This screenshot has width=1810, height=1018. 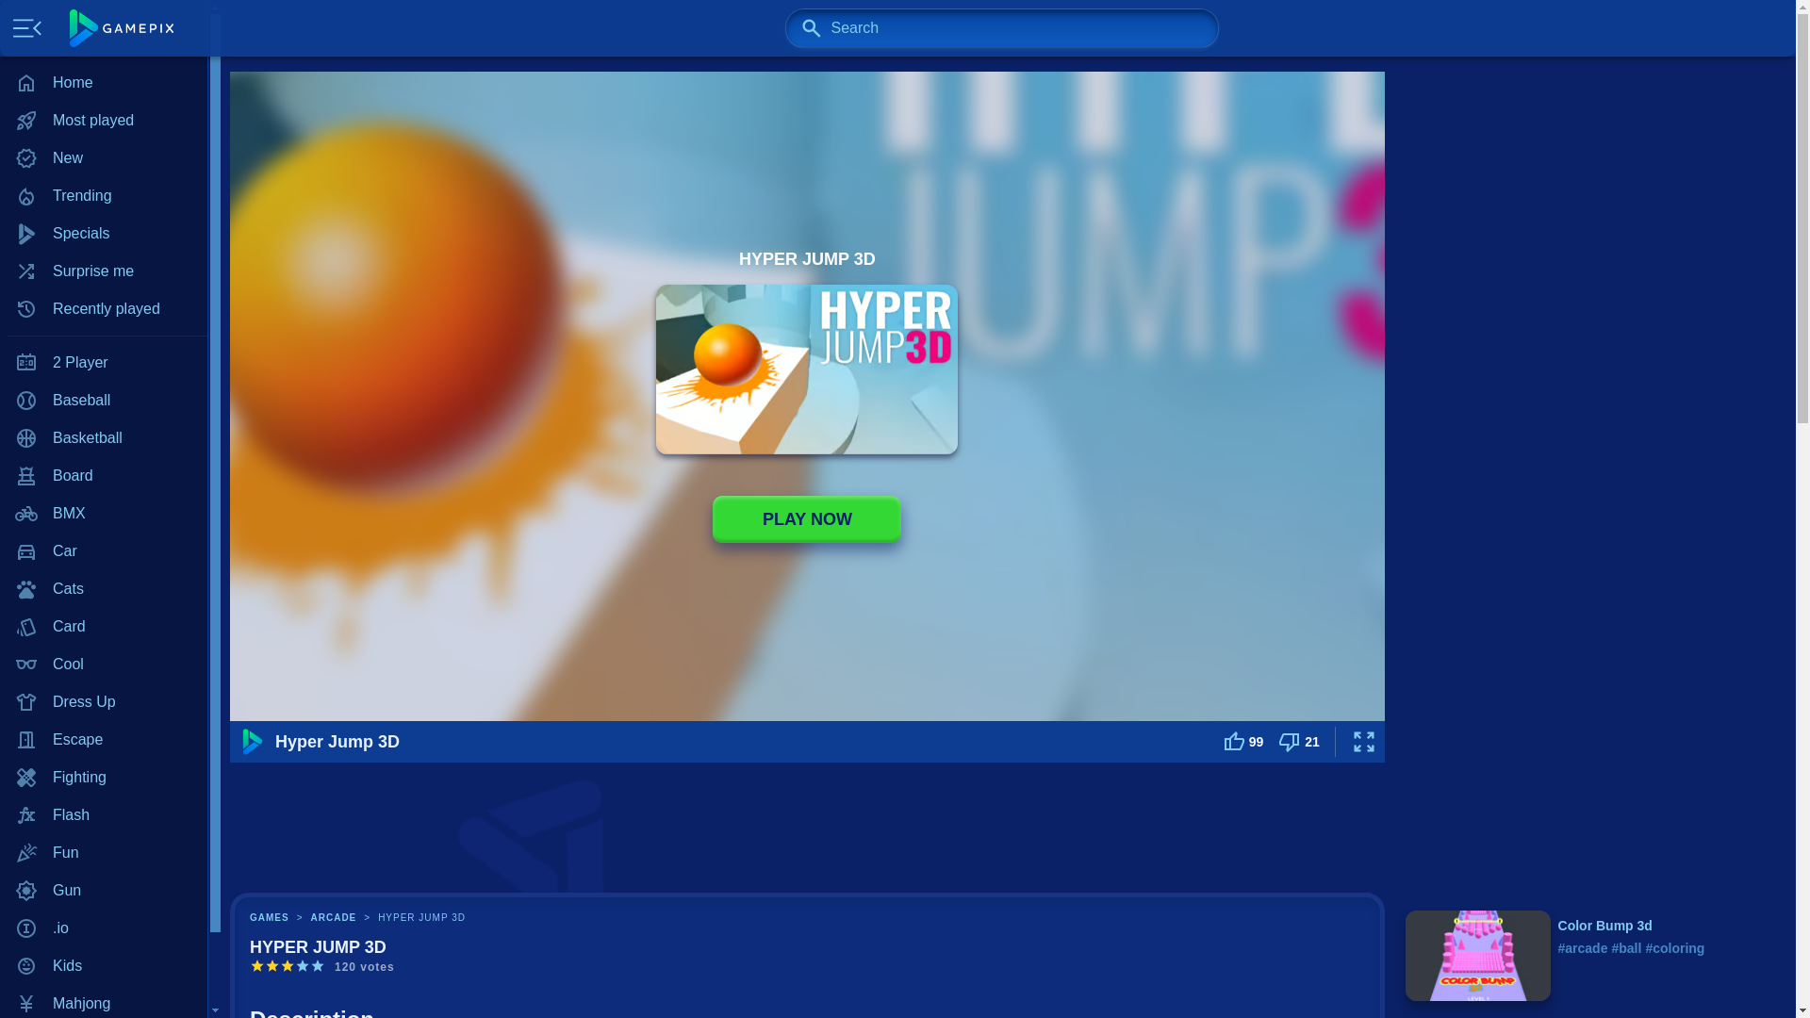 What do you see at coordinates (104, 475) in the screenshot?
I see `Board` at bounding box center [104, 475].